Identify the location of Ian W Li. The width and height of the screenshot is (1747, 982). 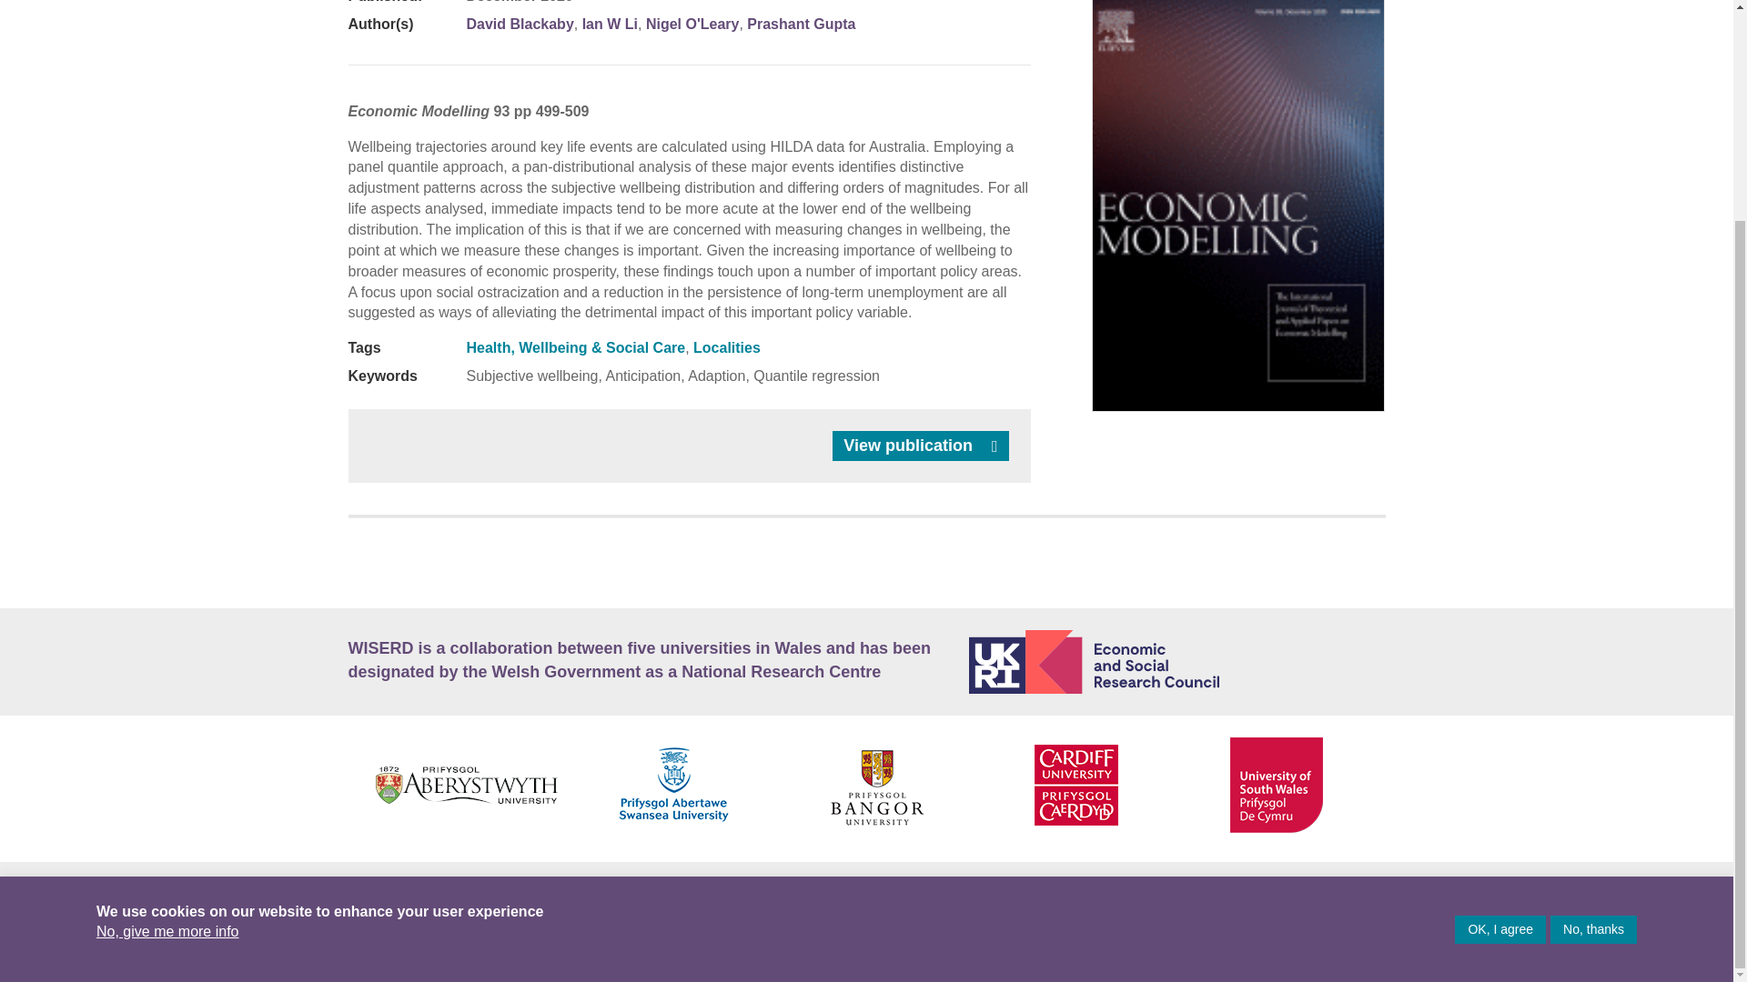
(610, 24).